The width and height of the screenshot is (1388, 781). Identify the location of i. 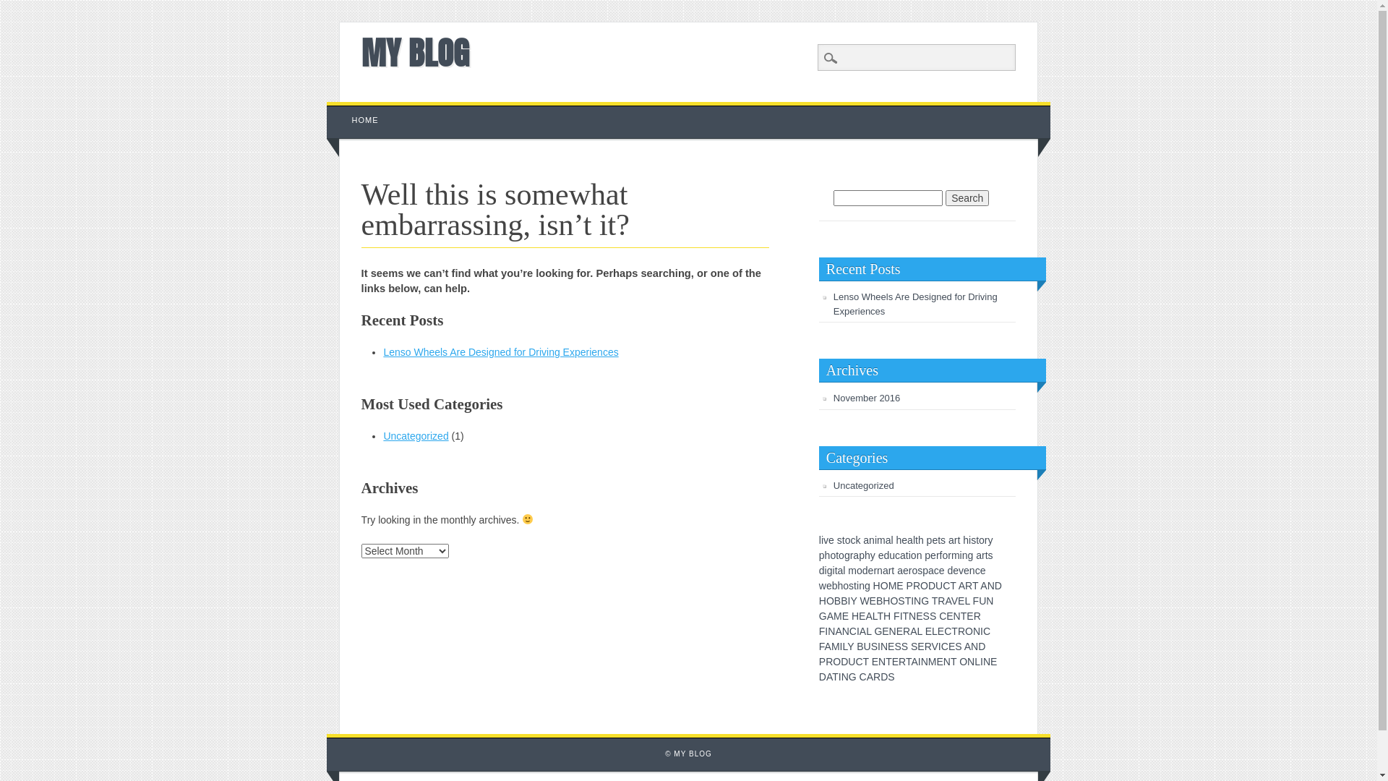
(961, 555).